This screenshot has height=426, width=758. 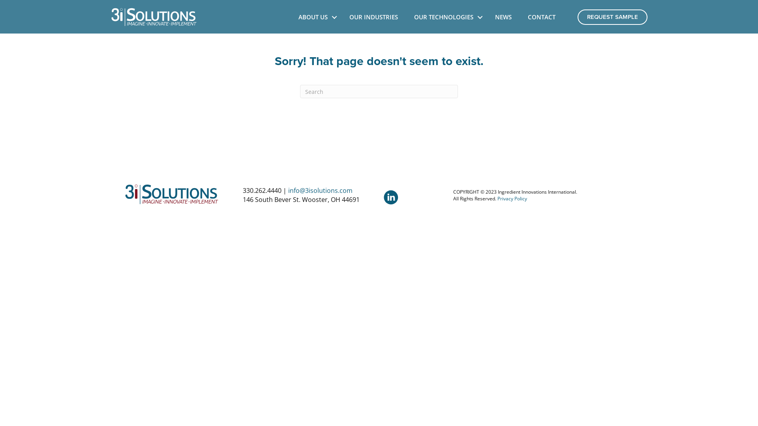 What do you see at coordinates (172, 194) in the screenshot?
I see `3i-logo-color` at bounding box center [172, 194].